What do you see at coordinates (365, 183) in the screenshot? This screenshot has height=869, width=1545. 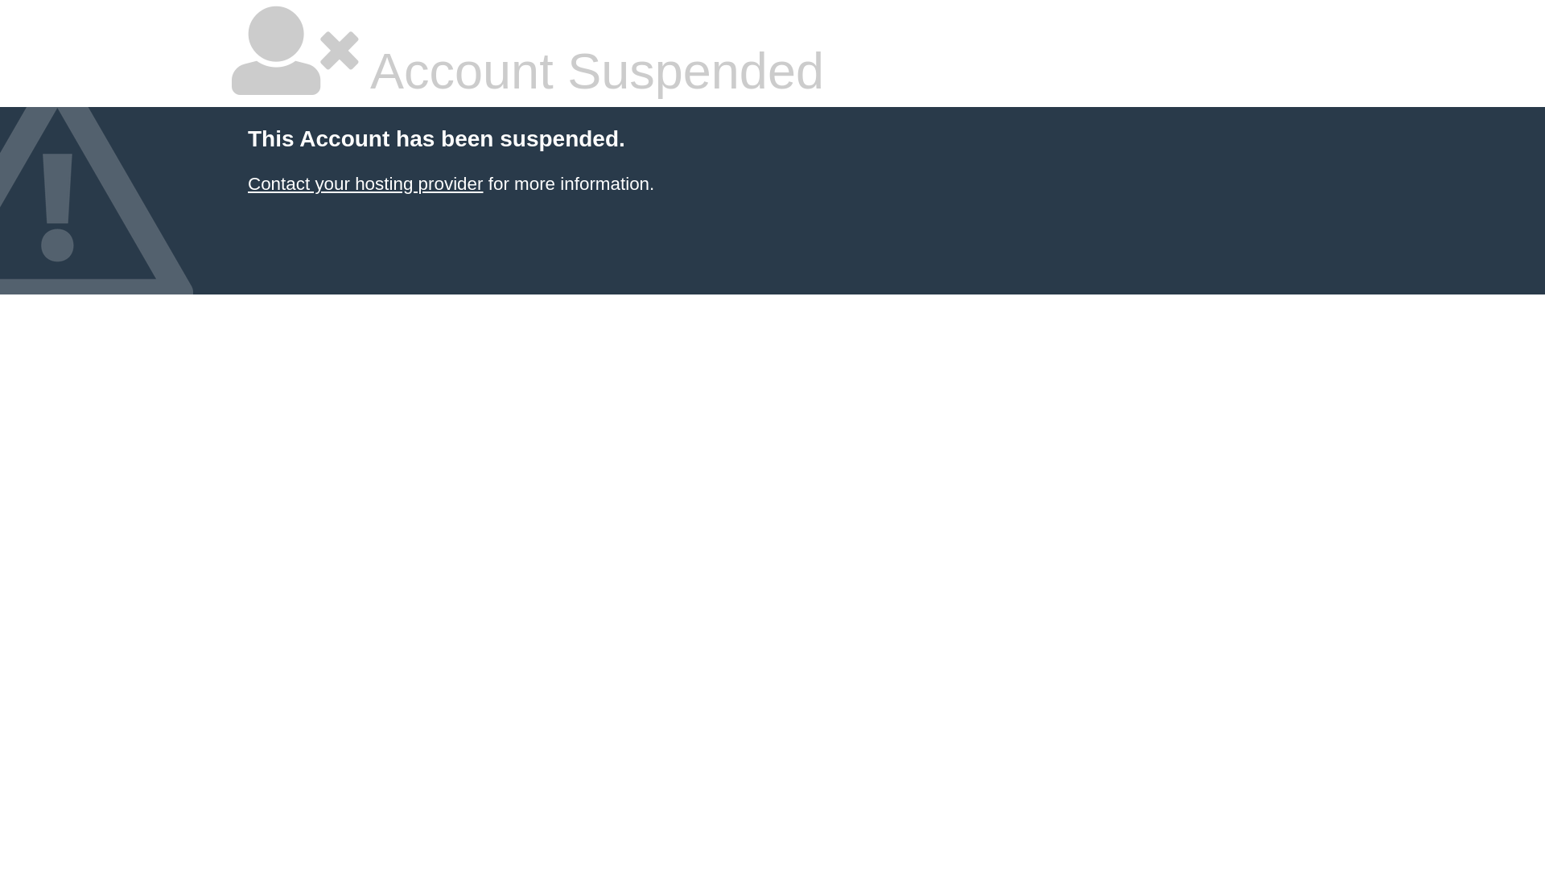 I see `Contact your hosting provider` at bounding box center [365, 183].